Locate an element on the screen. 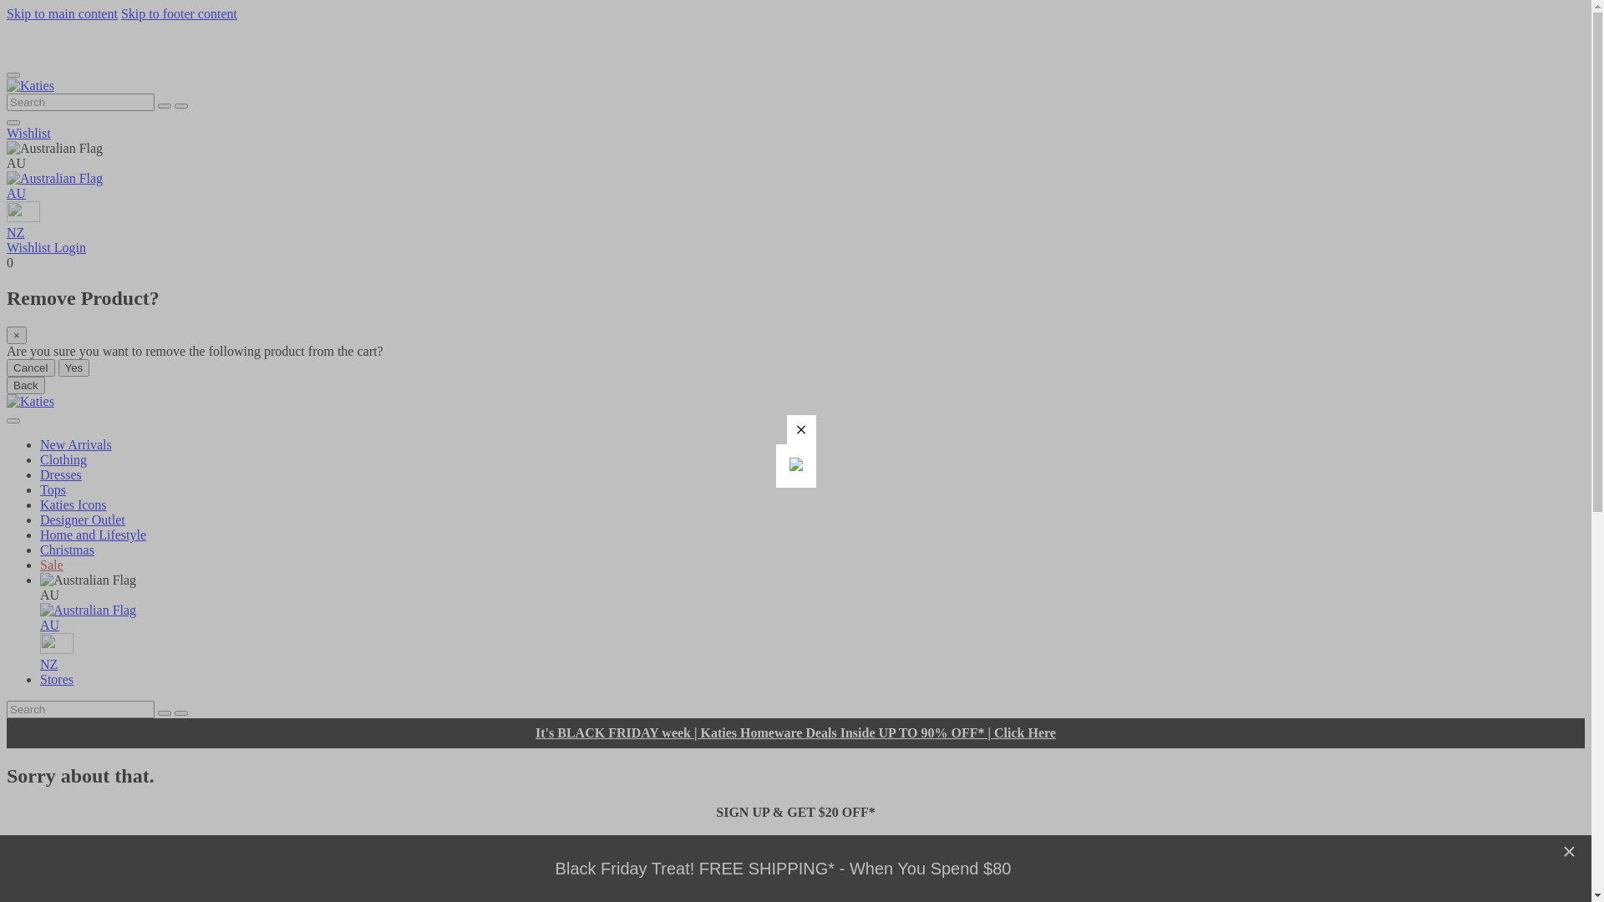 This screenshot has width=1604, height=902. AU is located at coordinates (795, 186).